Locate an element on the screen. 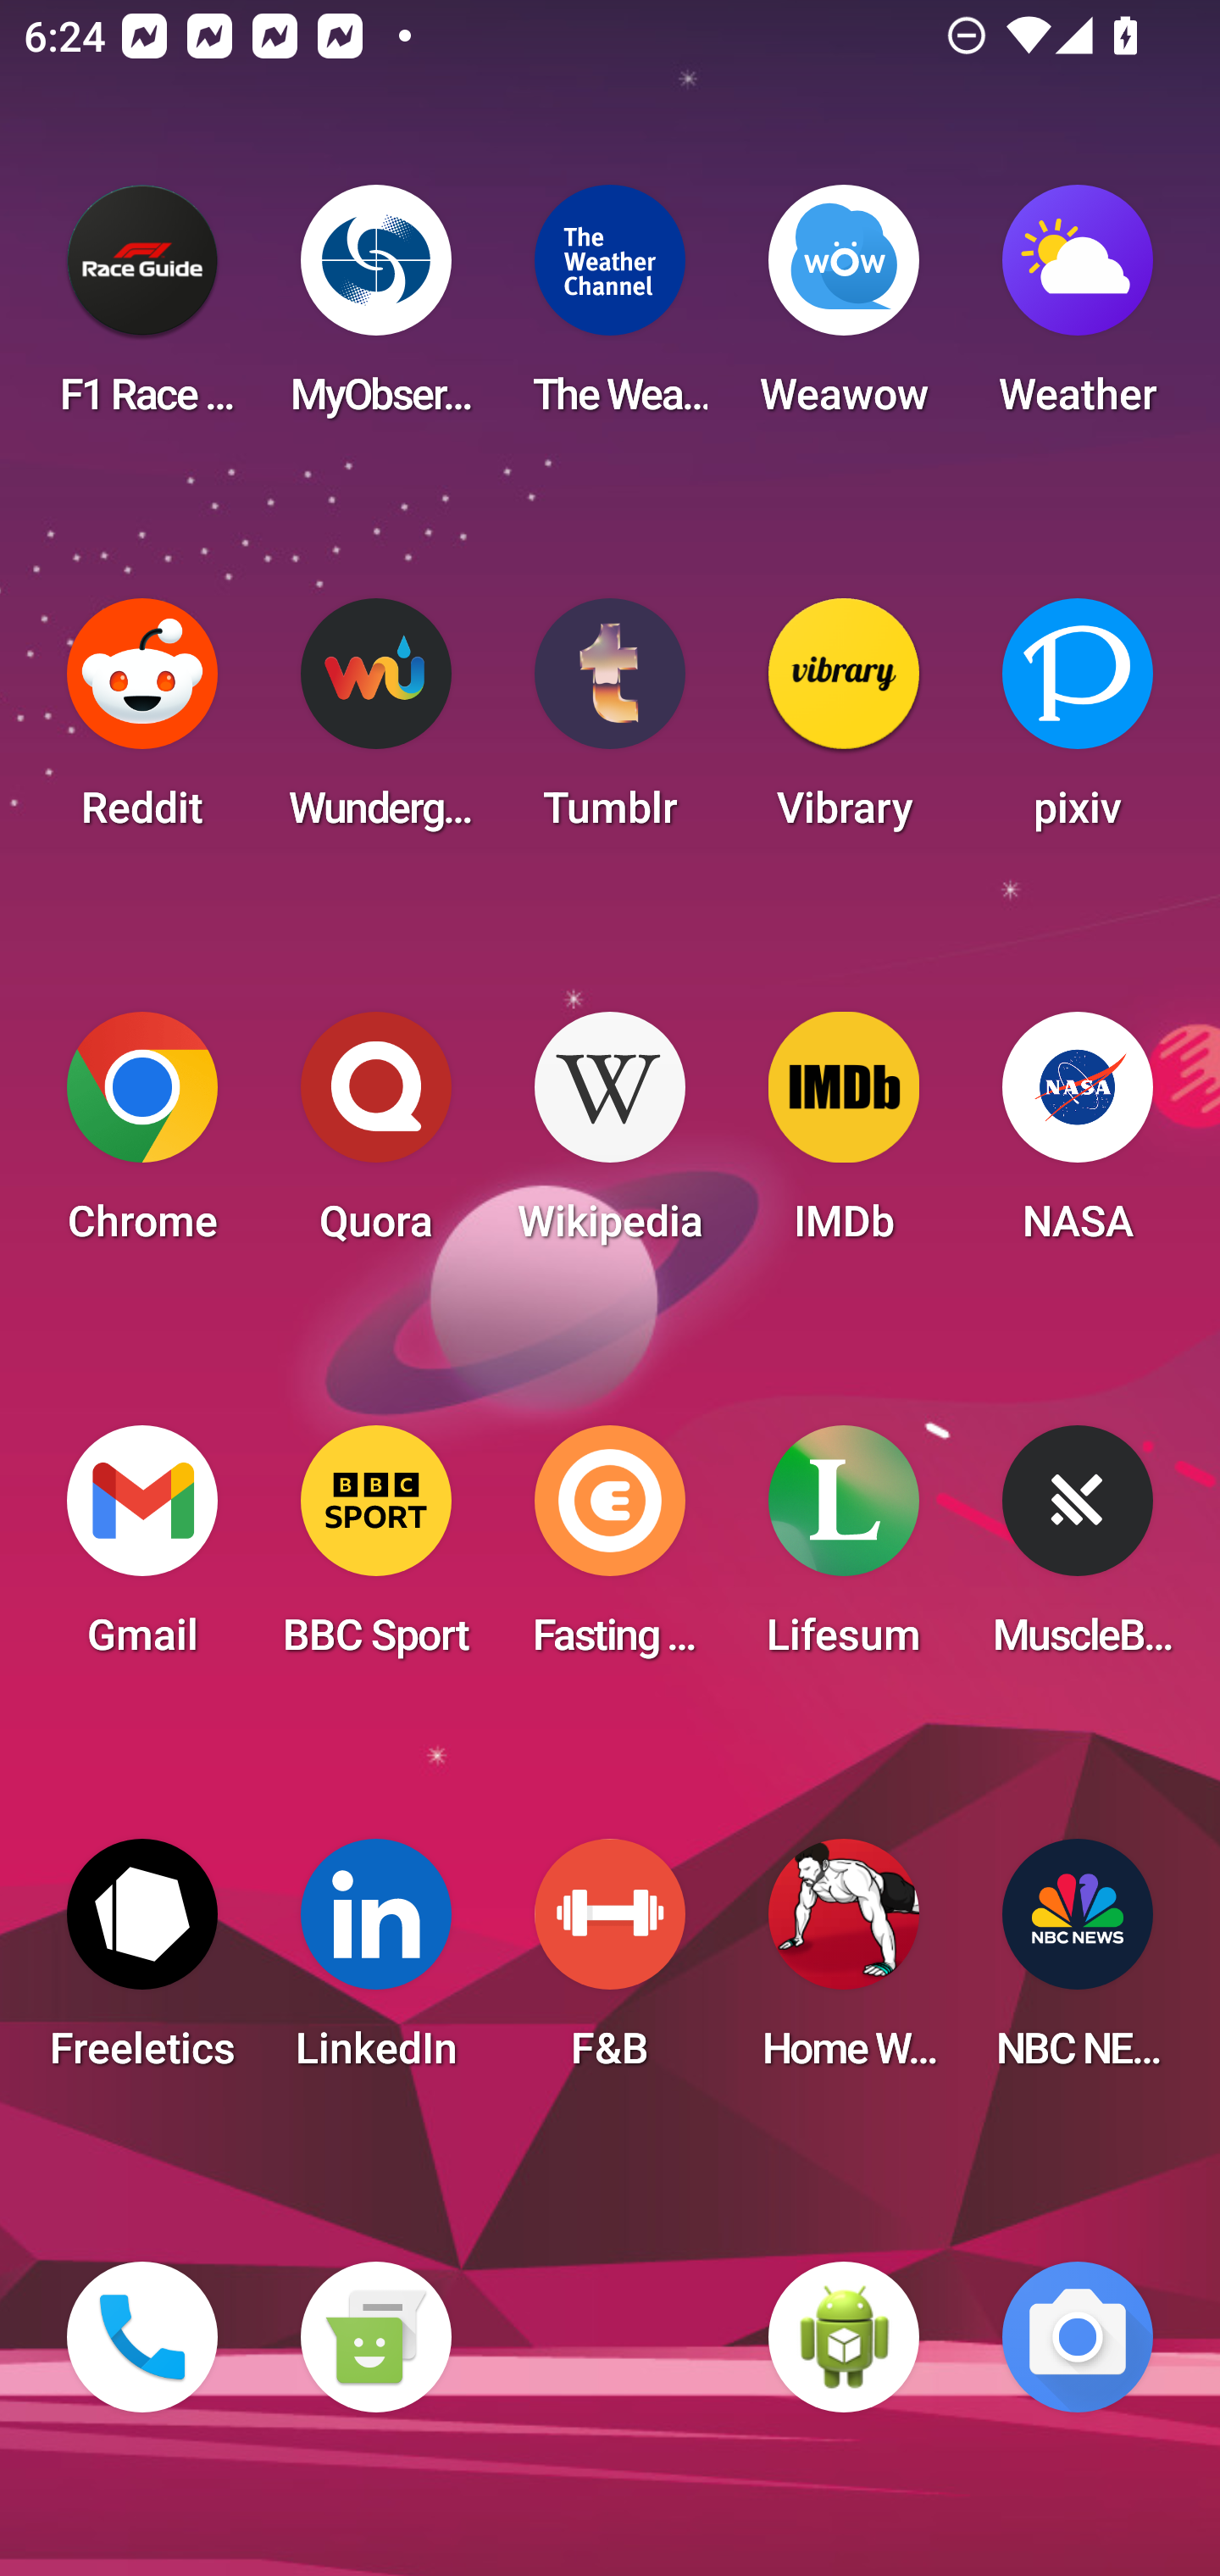  Chrome is located at coordinates (142, 1137).